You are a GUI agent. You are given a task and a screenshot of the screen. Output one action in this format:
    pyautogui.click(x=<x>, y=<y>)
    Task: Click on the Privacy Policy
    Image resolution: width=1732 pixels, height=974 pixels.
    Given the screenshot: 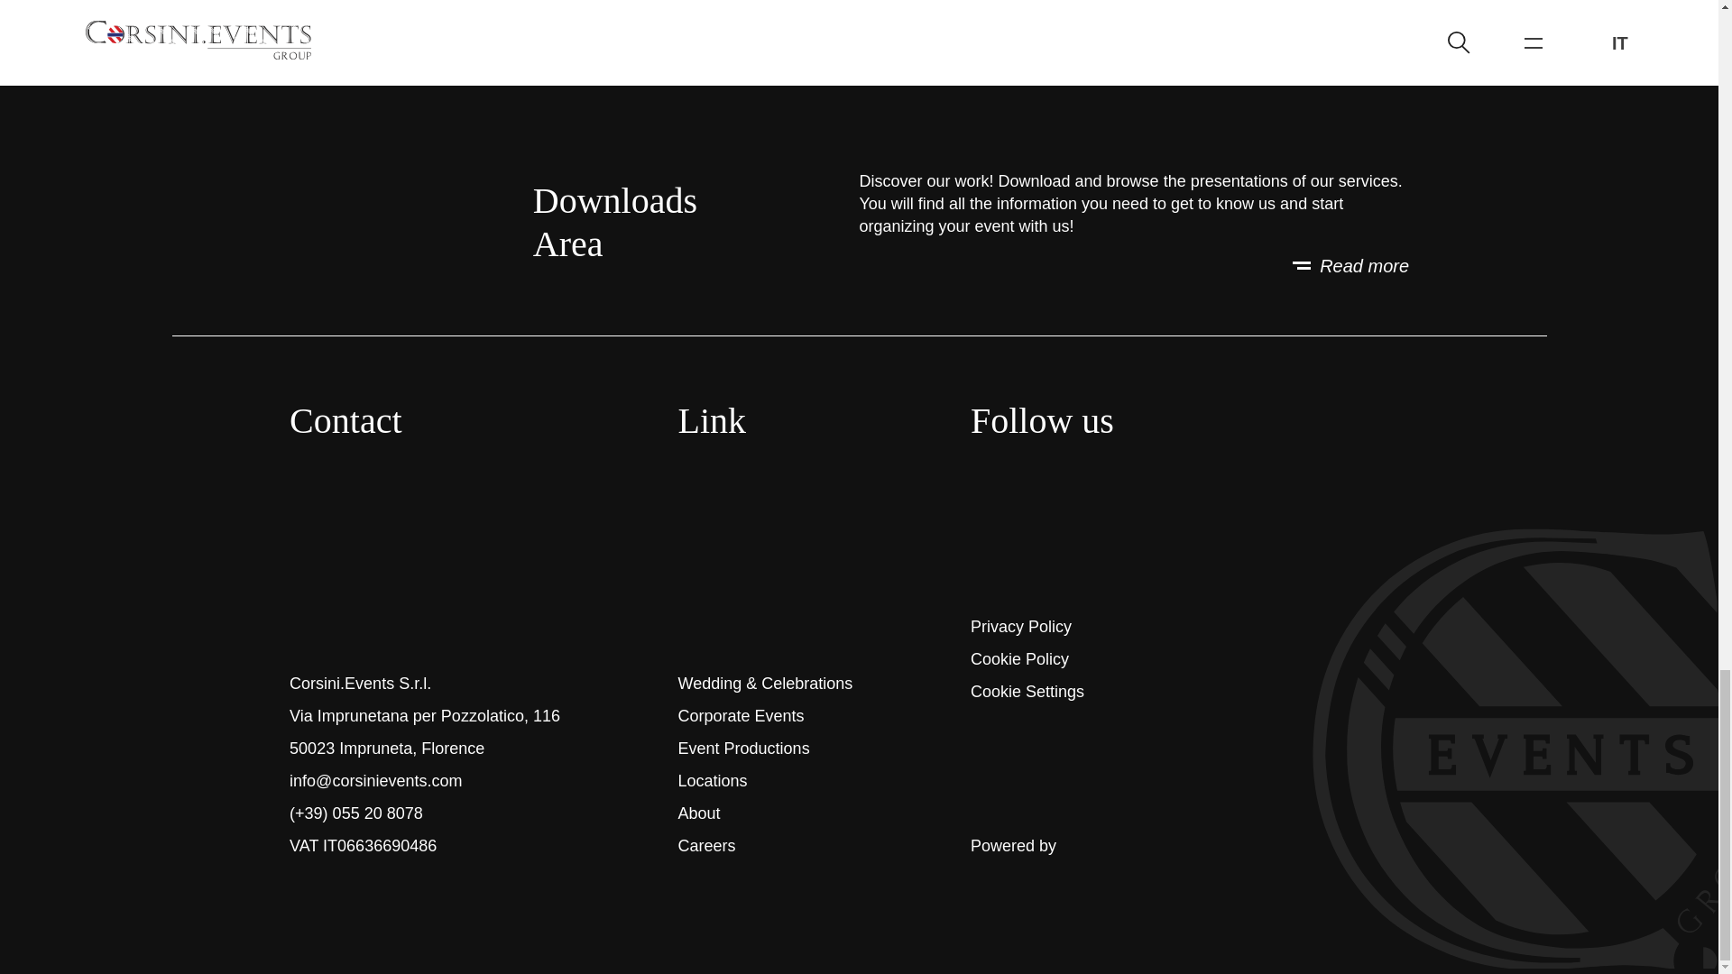 What is the action you would take?
    pyautogui.click(x=1021, y=626)
    